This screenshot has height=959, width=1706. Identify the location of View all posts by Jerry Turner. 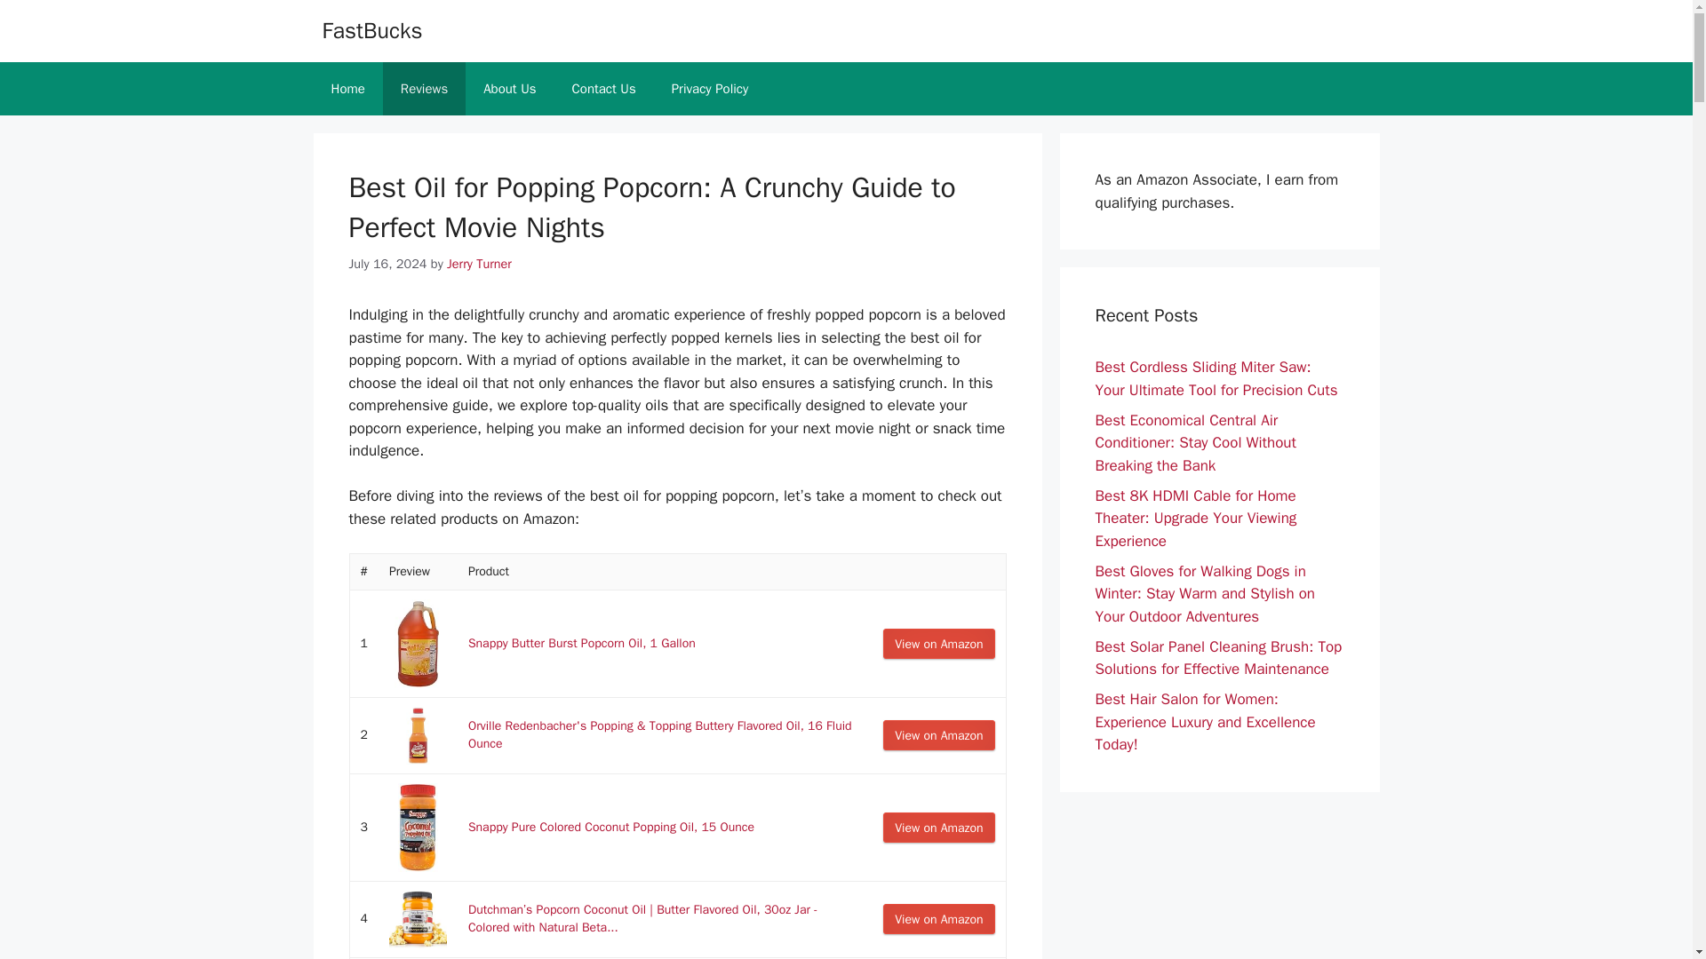
(480, 263).